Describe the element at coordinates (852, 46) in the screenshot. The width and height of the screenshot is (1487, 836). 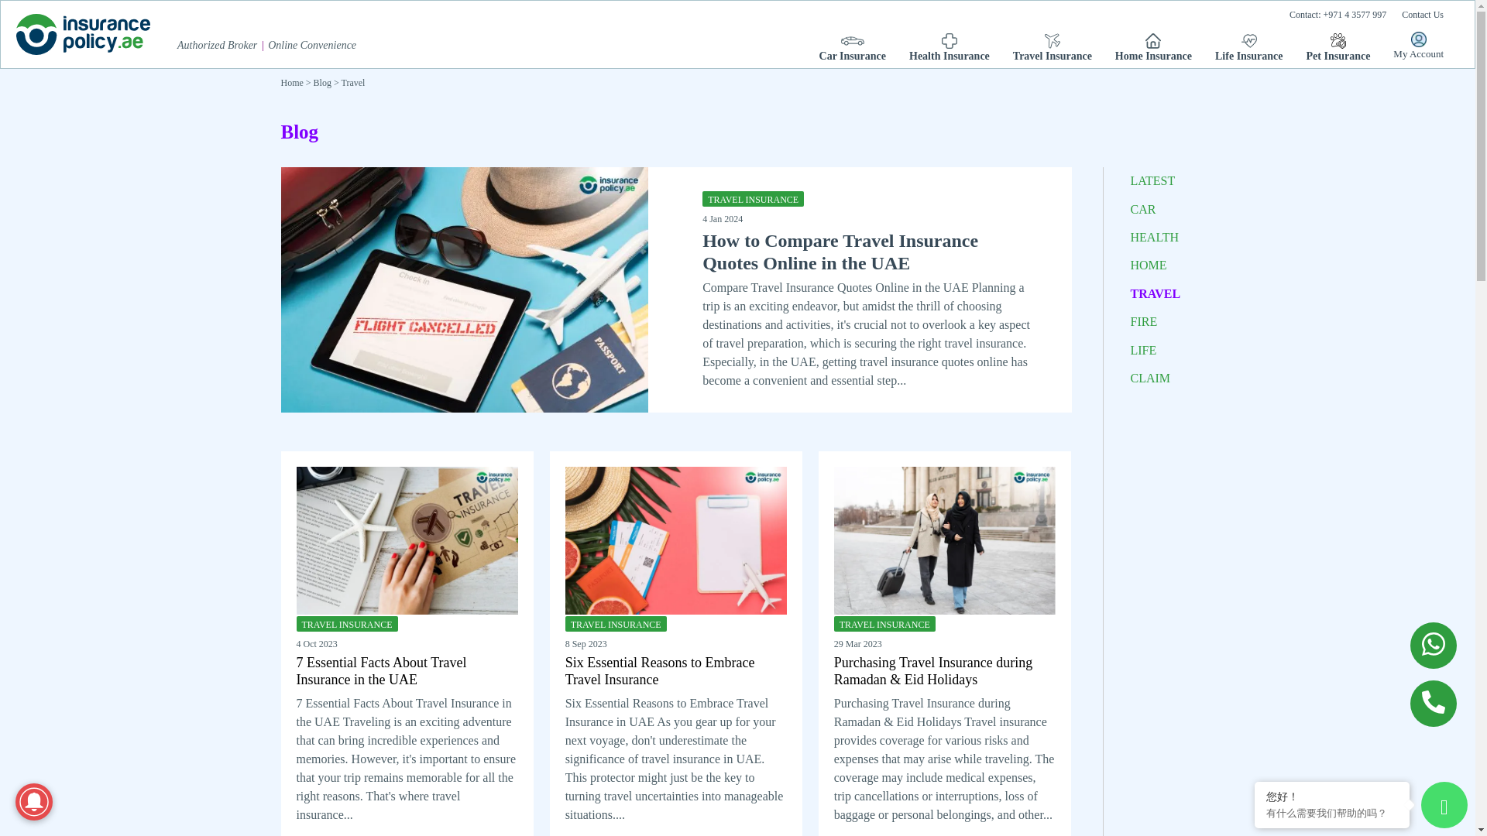
I see `Car Insurance` at that location.